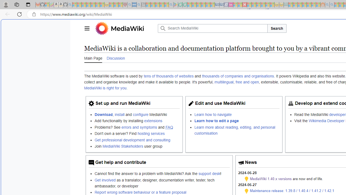 This screenshot has height=195, width=346. Describe the element at coordinates (137, 121) in the screenshot. I see `Add functionality by installing extensions` at that location.